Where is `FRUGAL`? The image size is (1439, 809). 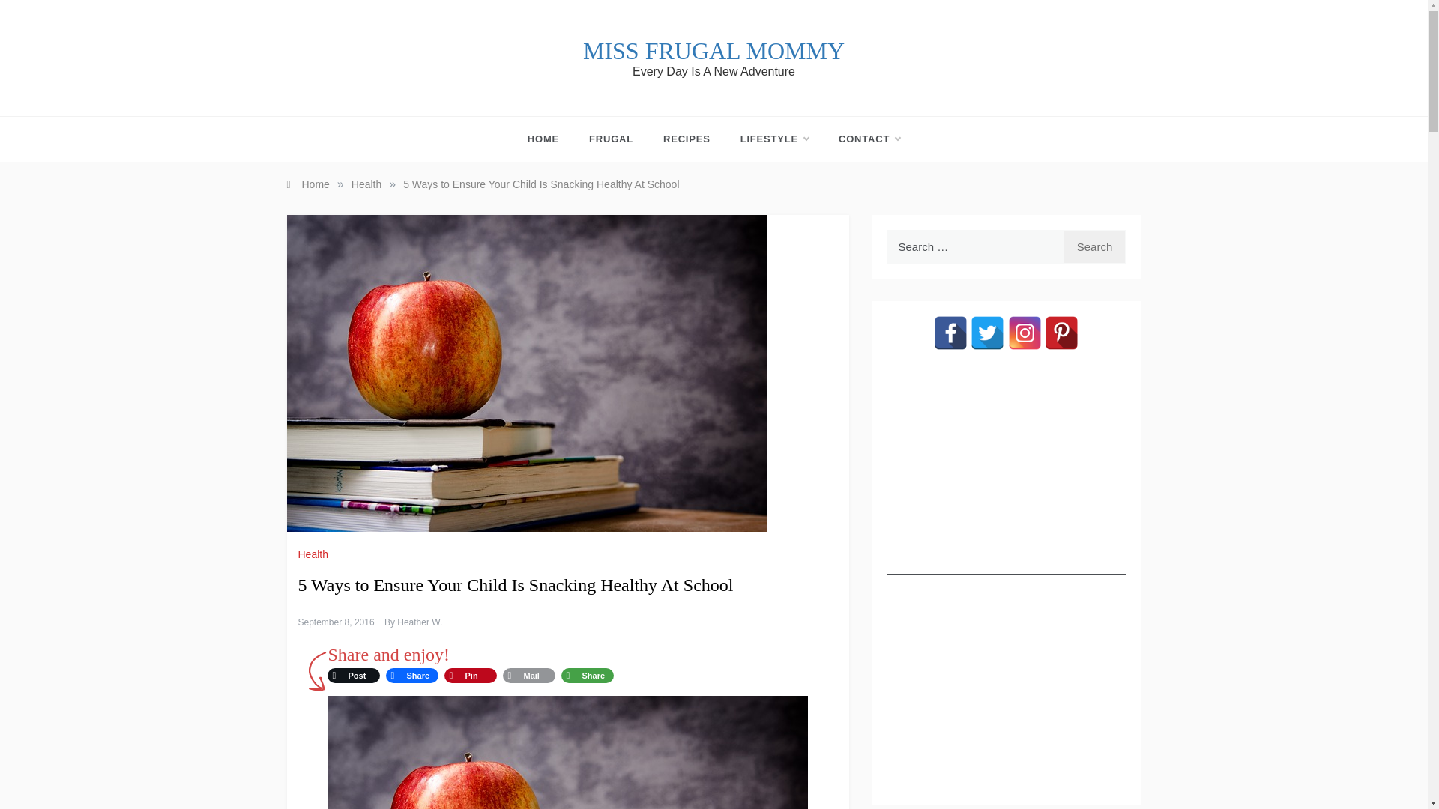 FRUGAL is located at coordinates (612, 139).